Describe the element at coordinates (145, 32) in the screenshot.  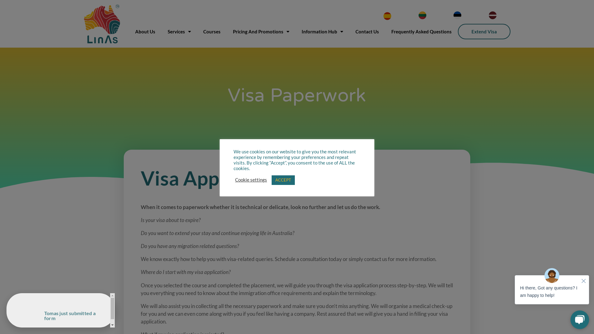
I see `About Us` at that location.